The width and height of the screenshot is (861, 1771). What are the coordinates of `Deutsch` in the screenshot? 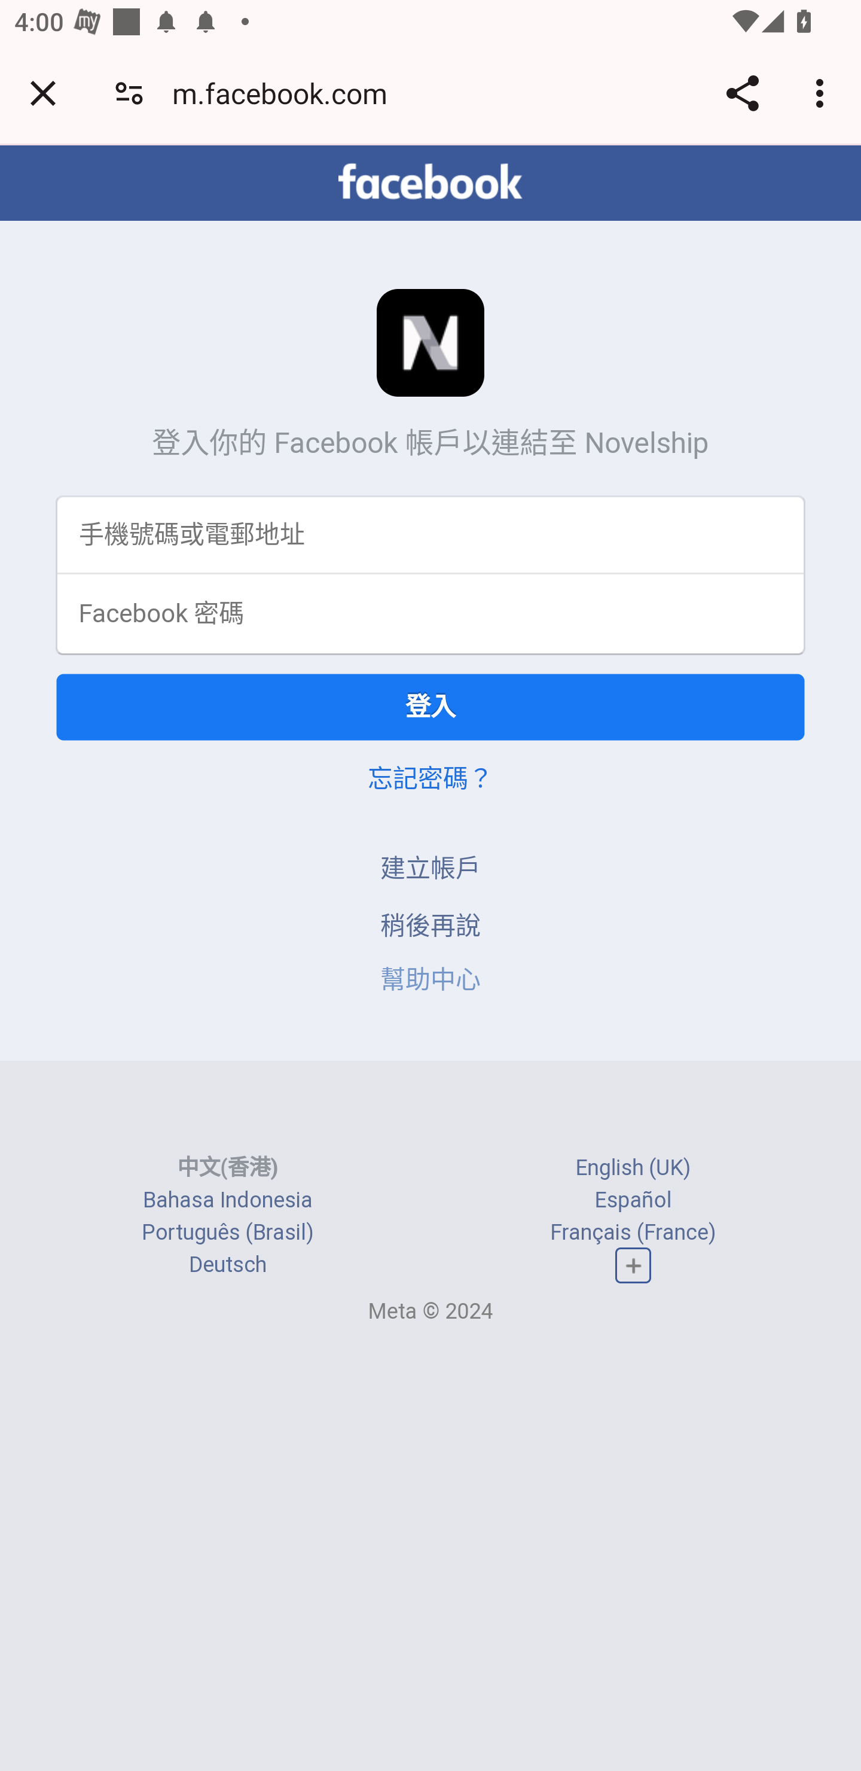 It's located at (227, 1264).